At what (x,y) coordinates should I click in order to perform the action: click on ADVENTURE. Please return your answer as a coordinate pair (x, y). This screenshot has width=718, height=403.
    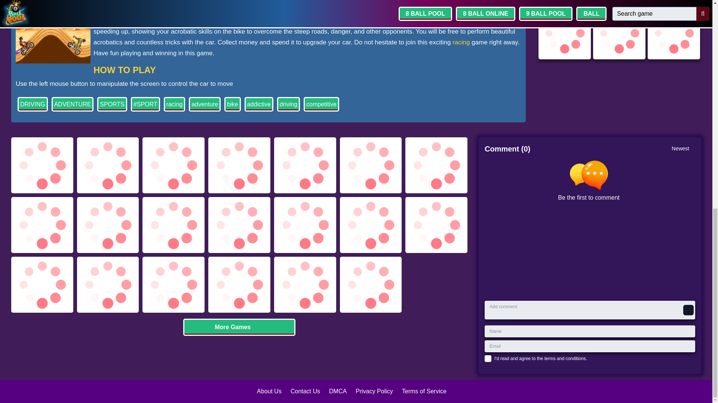
    Looking at the image, I should click on (73, 104).